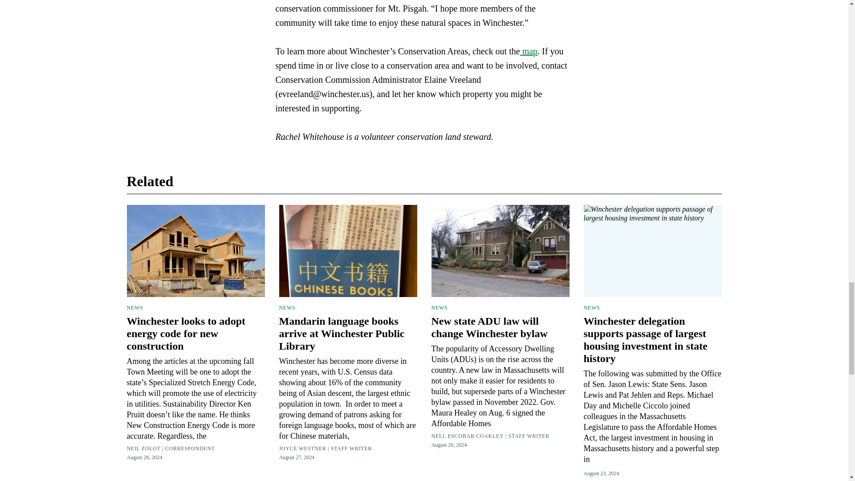 The width and height of the screenshot is (855, 481). I want to click on Mandarin language books arrive at Winchester Public Library, so click(341, 333).